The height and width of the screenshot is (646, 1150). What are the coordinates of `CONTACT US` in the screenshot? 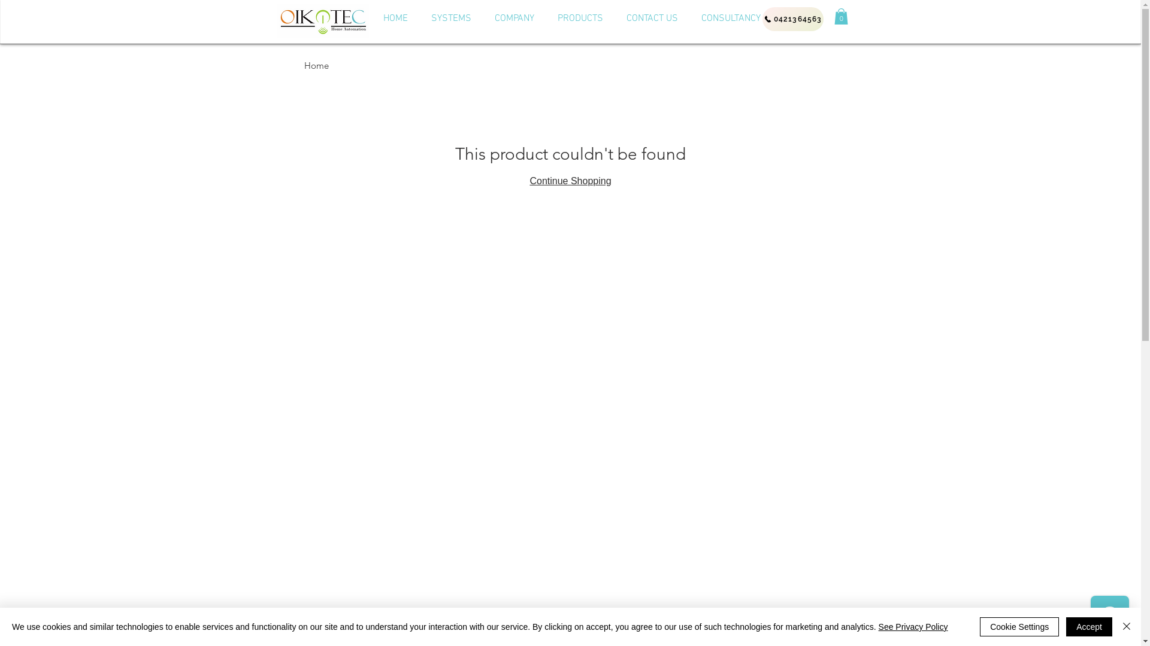 It's located at (652, 19).